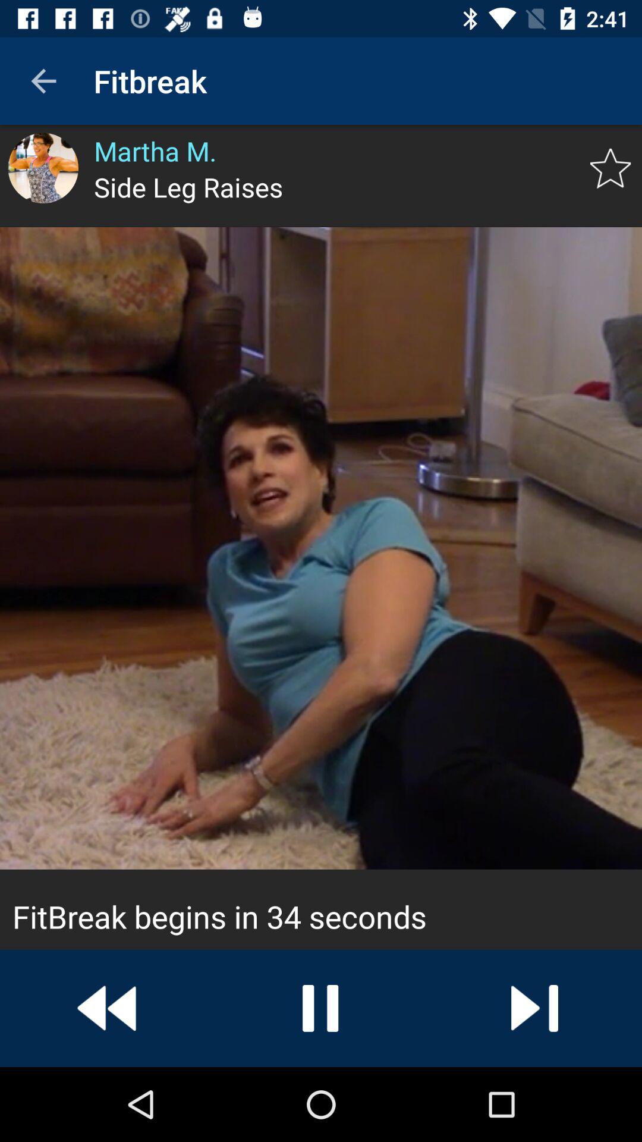 The height and width of the screenshot is (1142, 642). Describe the element at coordinates (43, 81) in the screenshot. I see `choose the icon to the left of the fitbreak item` at that location.